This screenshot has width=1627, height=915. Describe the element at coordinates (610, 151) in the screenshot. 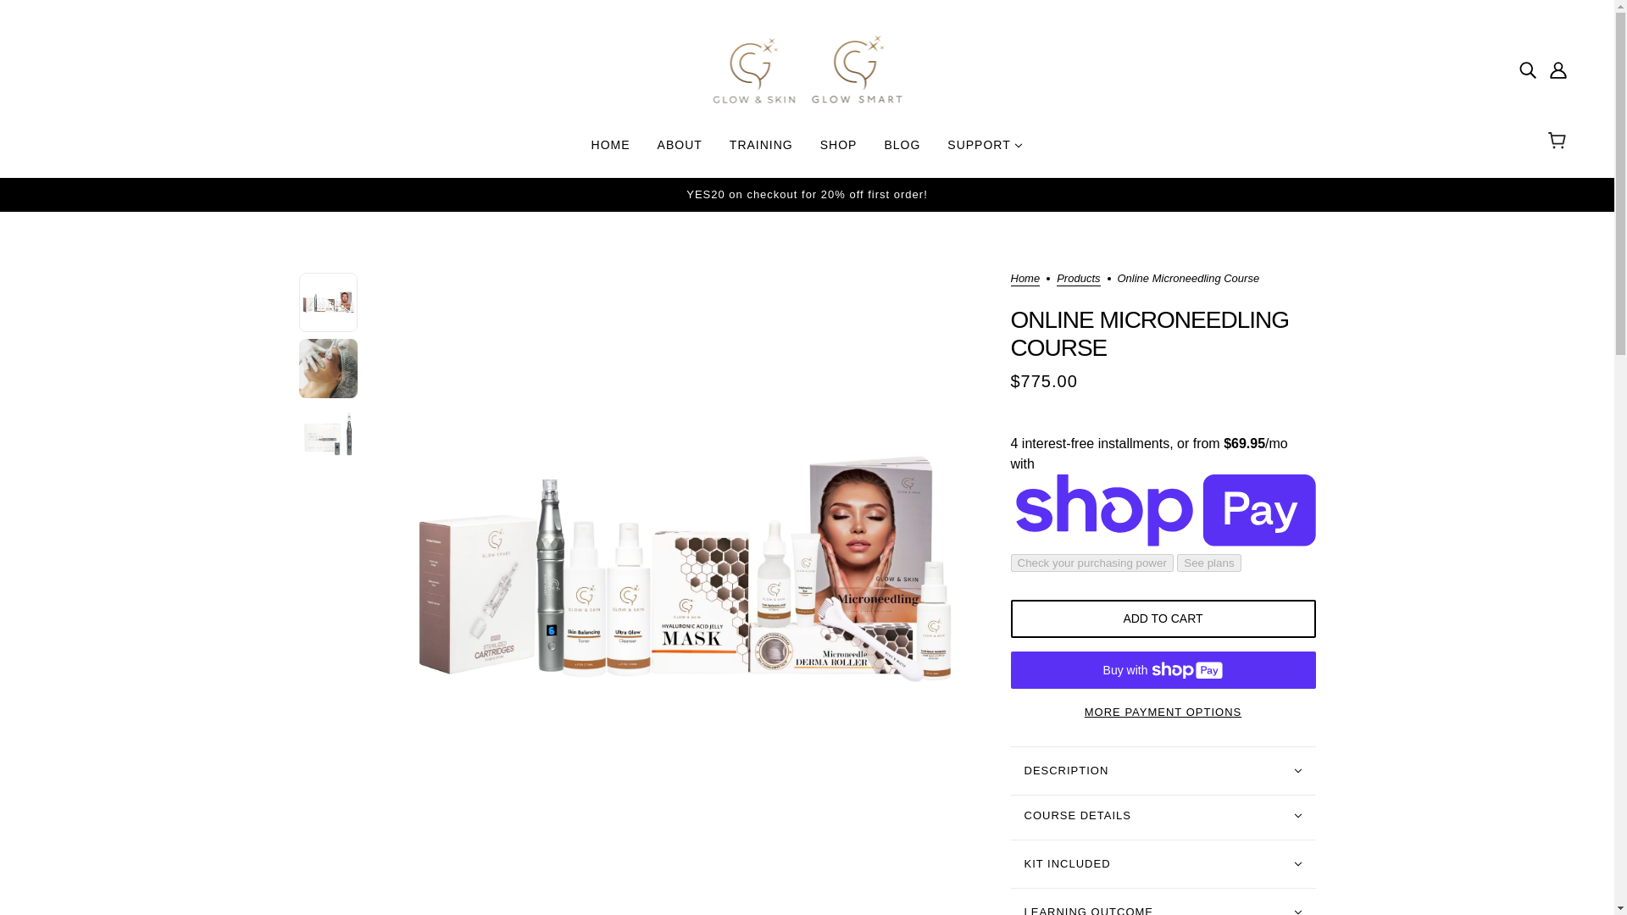

I see `HOME` at that location.